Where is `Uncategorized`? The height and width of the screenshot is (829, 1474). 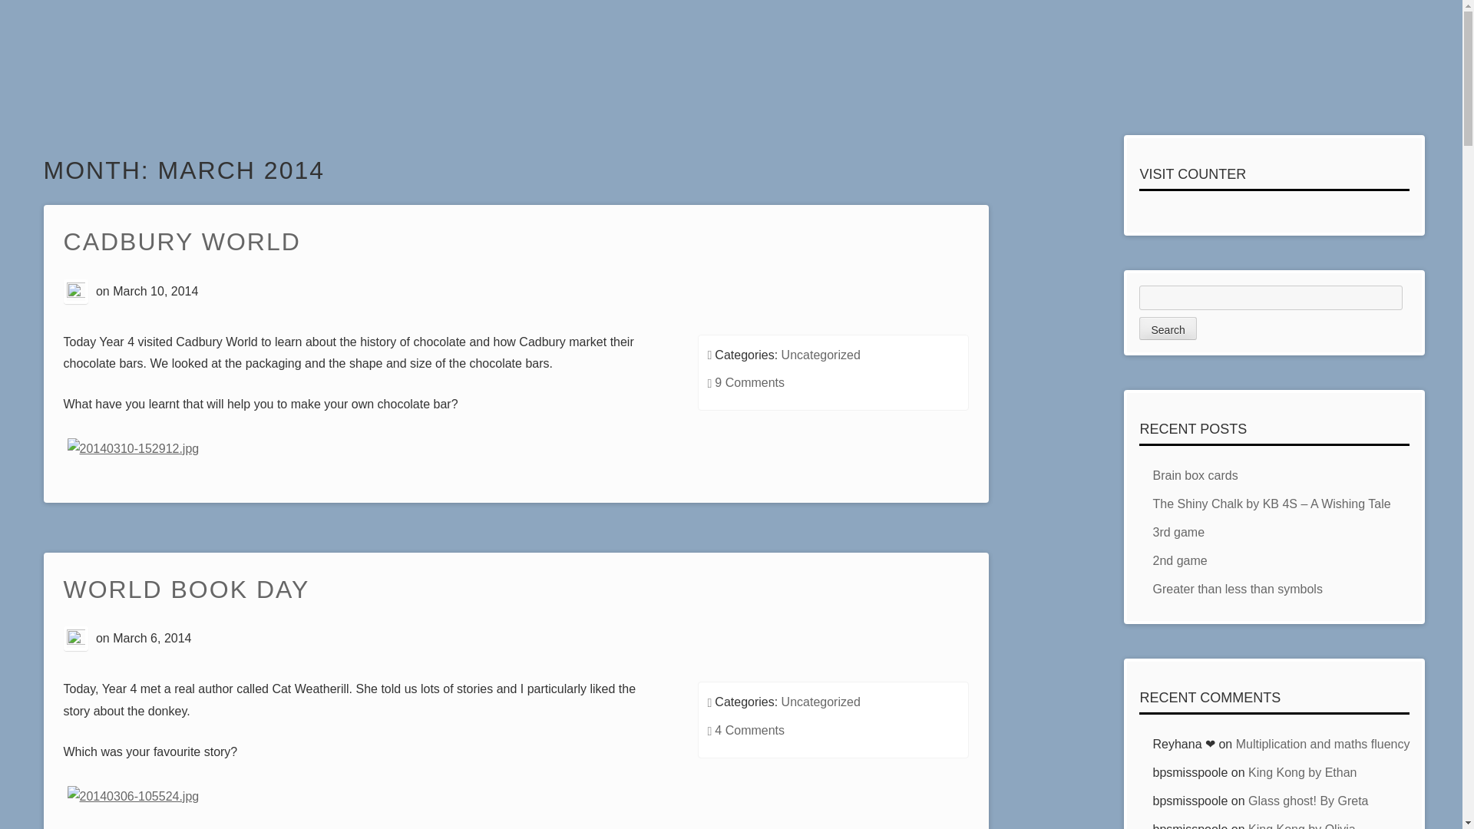 Uncategorized is located at coordinates (821, 702).